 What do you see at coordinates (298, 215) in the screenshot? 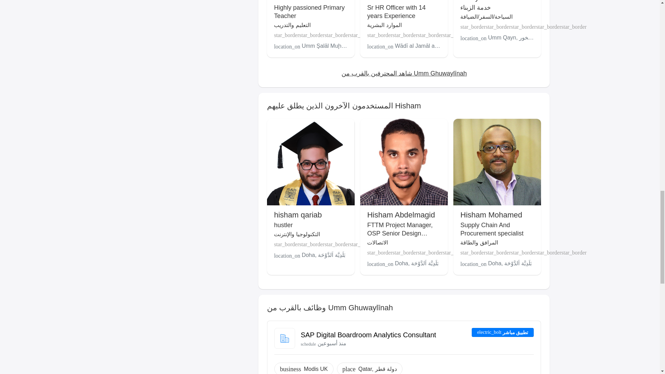
I see `hisham qariab` at bounding box center [298, 215].